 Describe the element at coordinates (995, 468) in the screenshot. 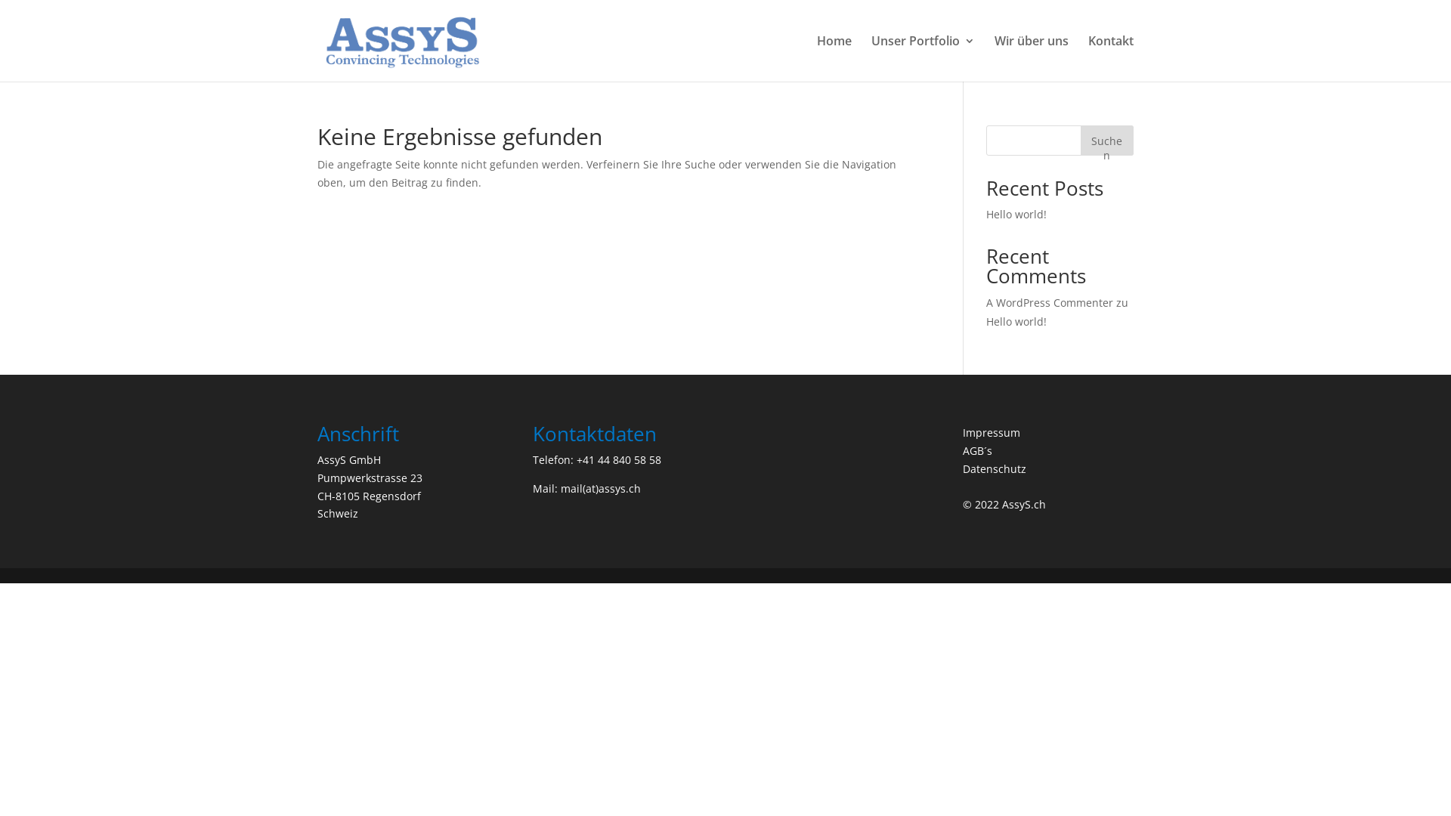

I see `Datenschutz` at that location.